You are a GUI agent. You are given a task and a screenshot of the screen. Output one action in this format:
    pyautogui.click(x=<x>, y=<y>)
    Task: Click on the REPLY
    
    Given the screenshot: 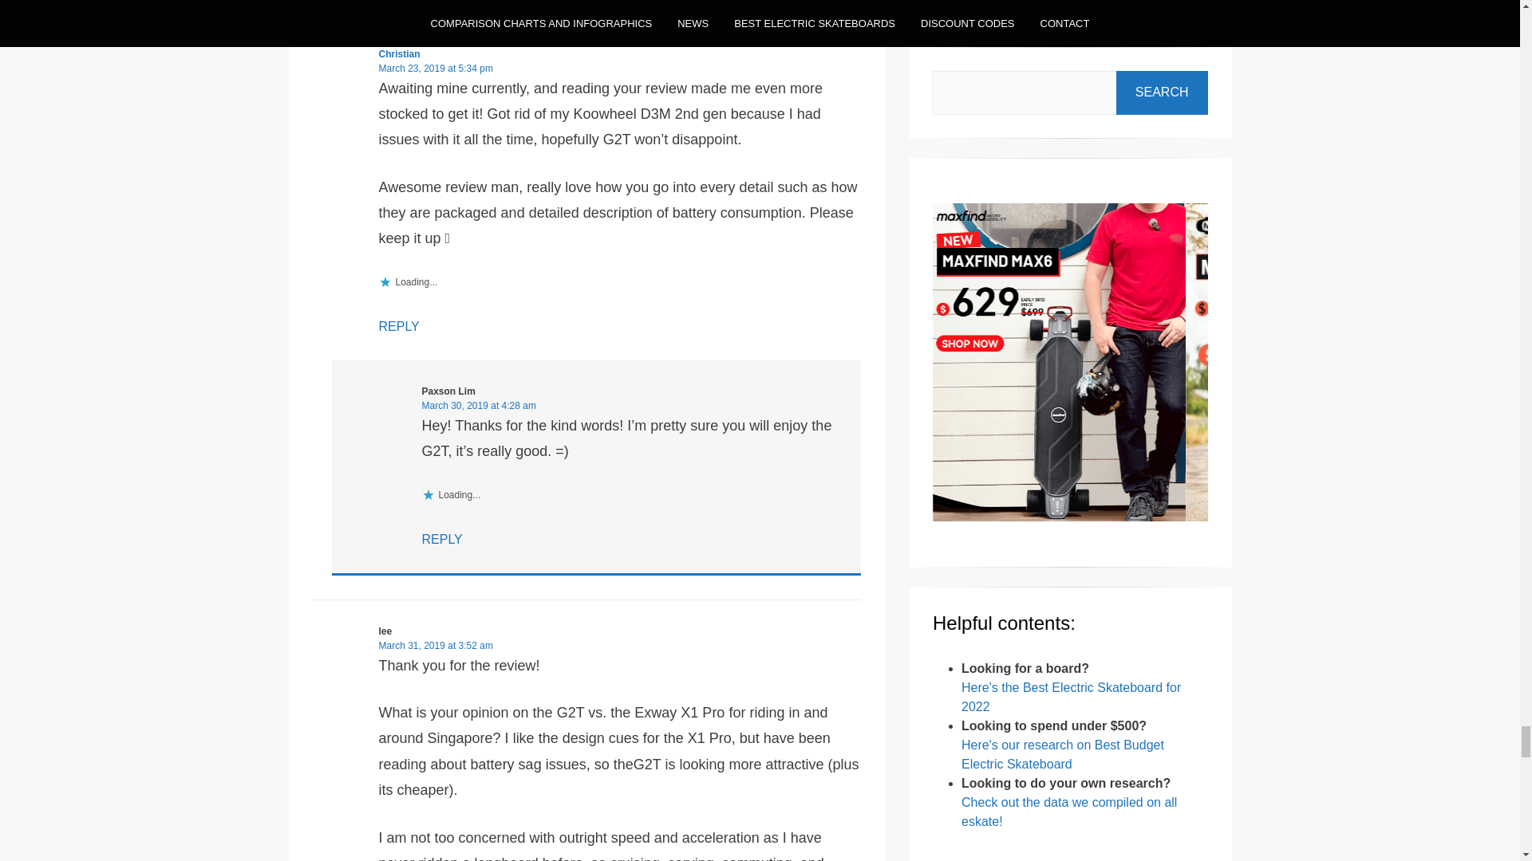 What is the action you would take?
    pyautogui.click(x=398, y=325)
    